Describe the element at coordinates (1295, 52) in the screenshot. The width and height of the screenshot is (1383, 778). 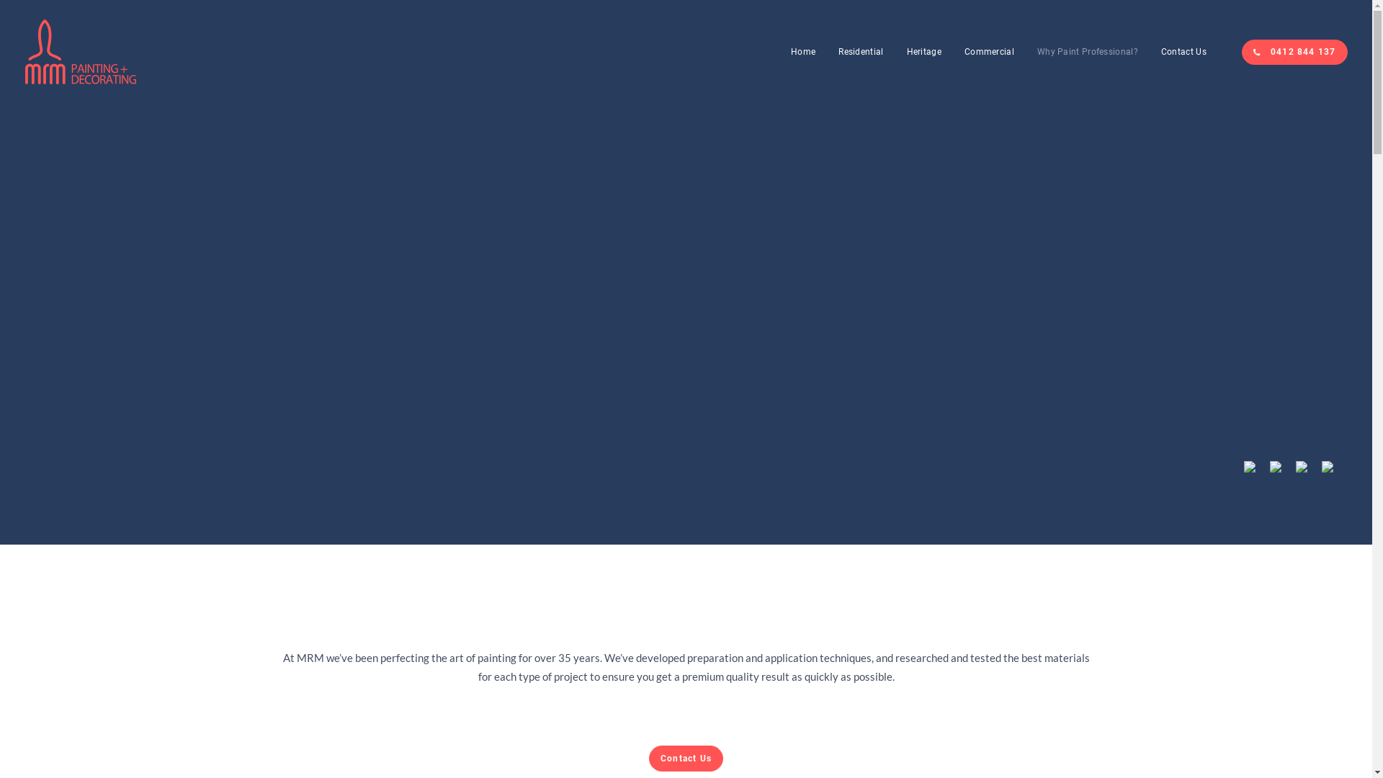
I see `0412 844 137` at that location.